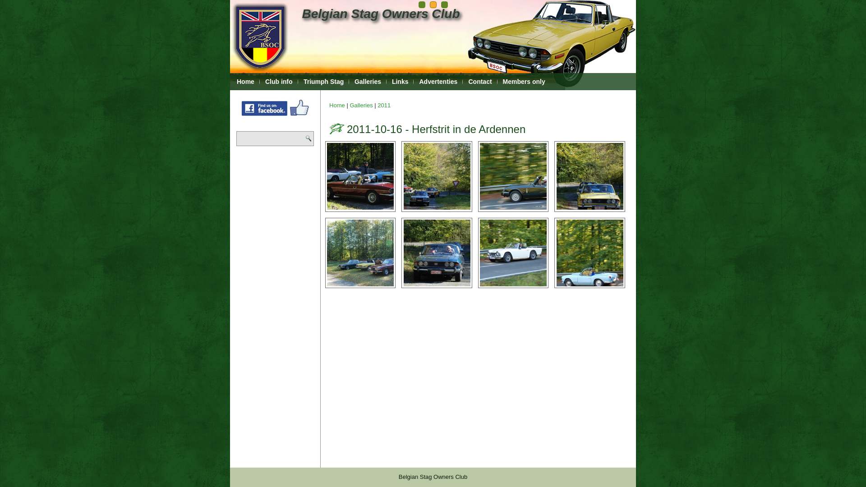  I want to click on Home, so click(245, 82).